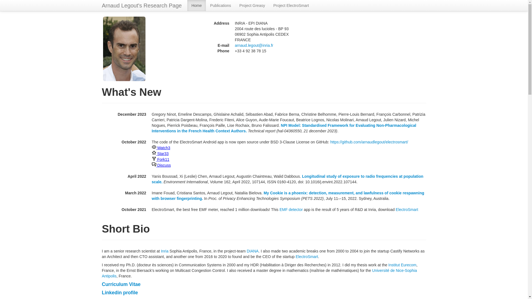 The width and height of the screenshot is (532, 299). I want to click on ElectroSmart, so click(307, 257).